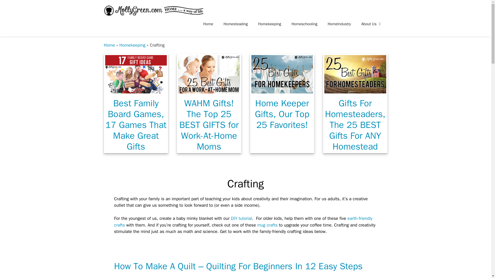 Image resolution: width=495 pixels, height=278 pixels. Describe the element at coordinates (241, 218) in the screenshot. I see `DIY tutorial` at that location.